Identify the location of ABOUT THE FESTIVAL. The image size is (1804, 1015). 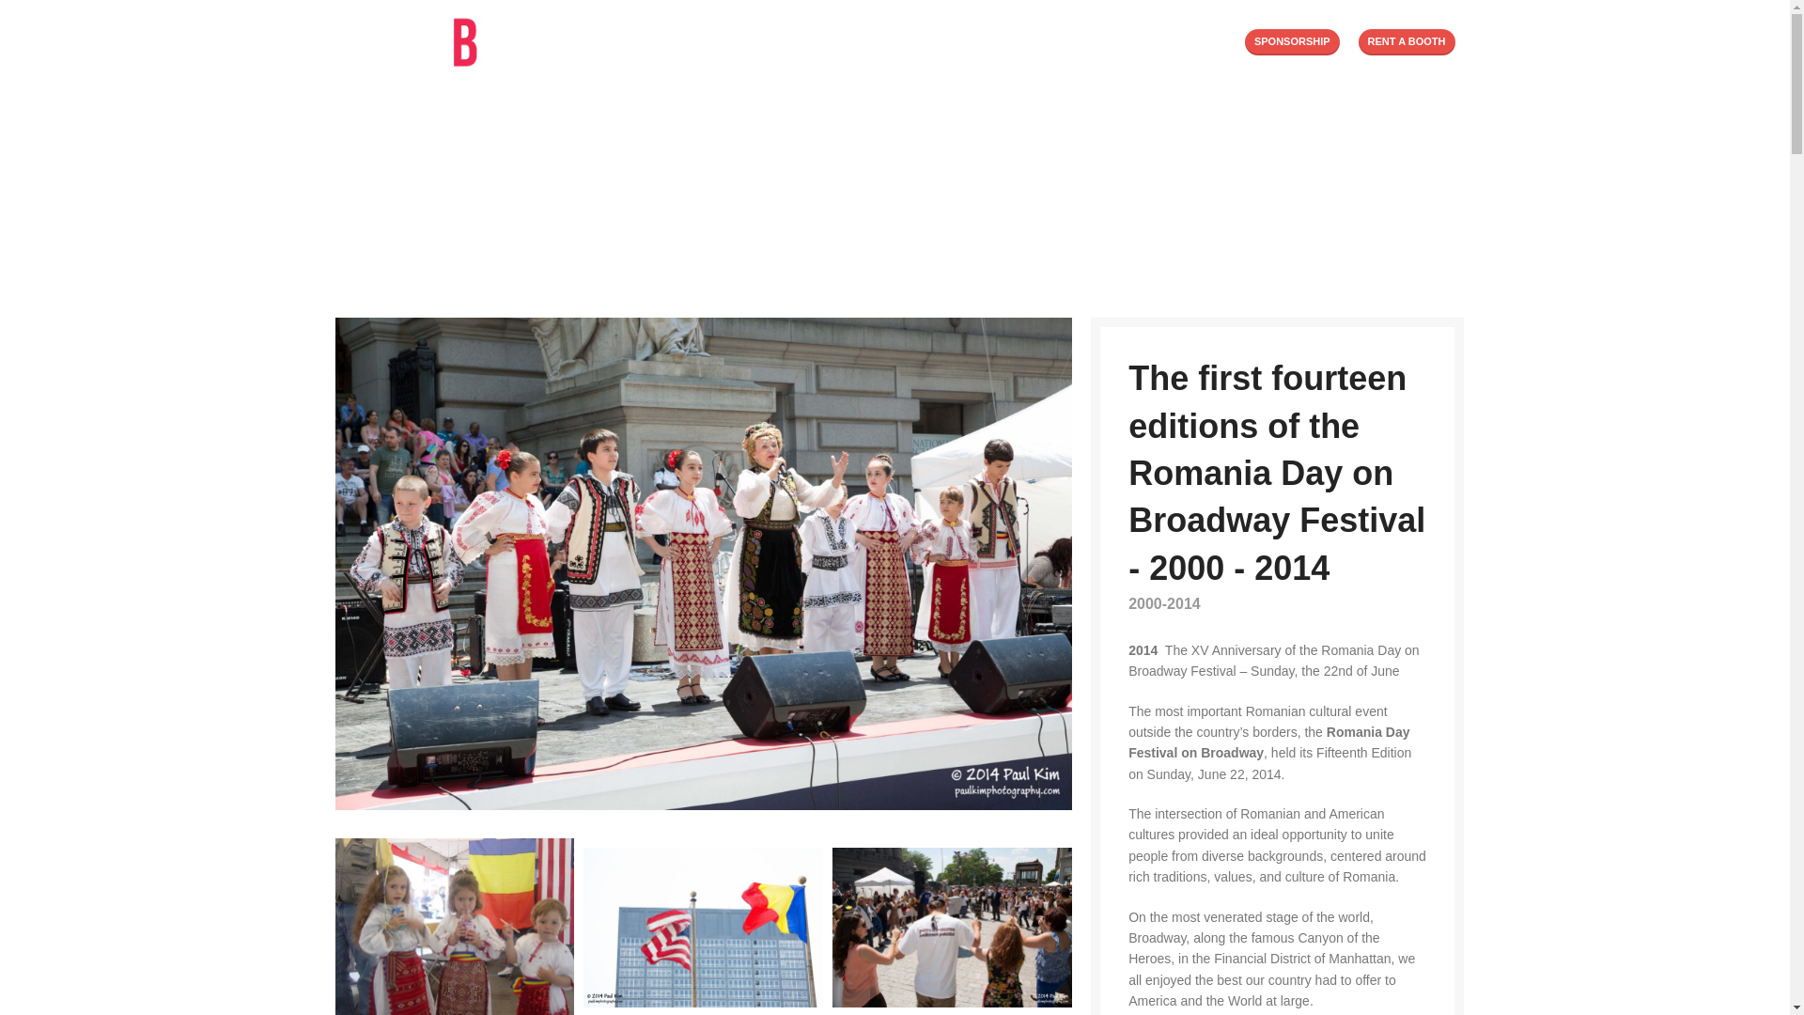
(740, 41).